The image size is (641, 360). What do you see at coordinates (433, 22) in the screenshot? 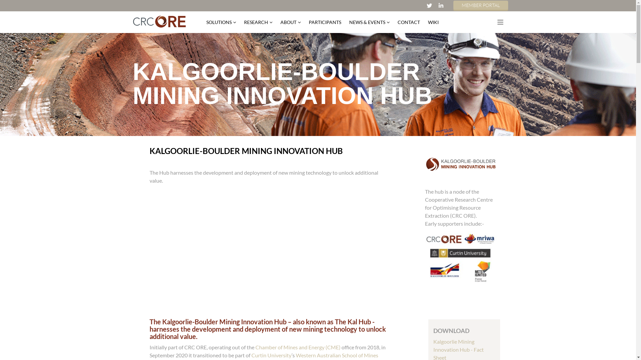
I see `WIKI` at bounding box center [433, 22].